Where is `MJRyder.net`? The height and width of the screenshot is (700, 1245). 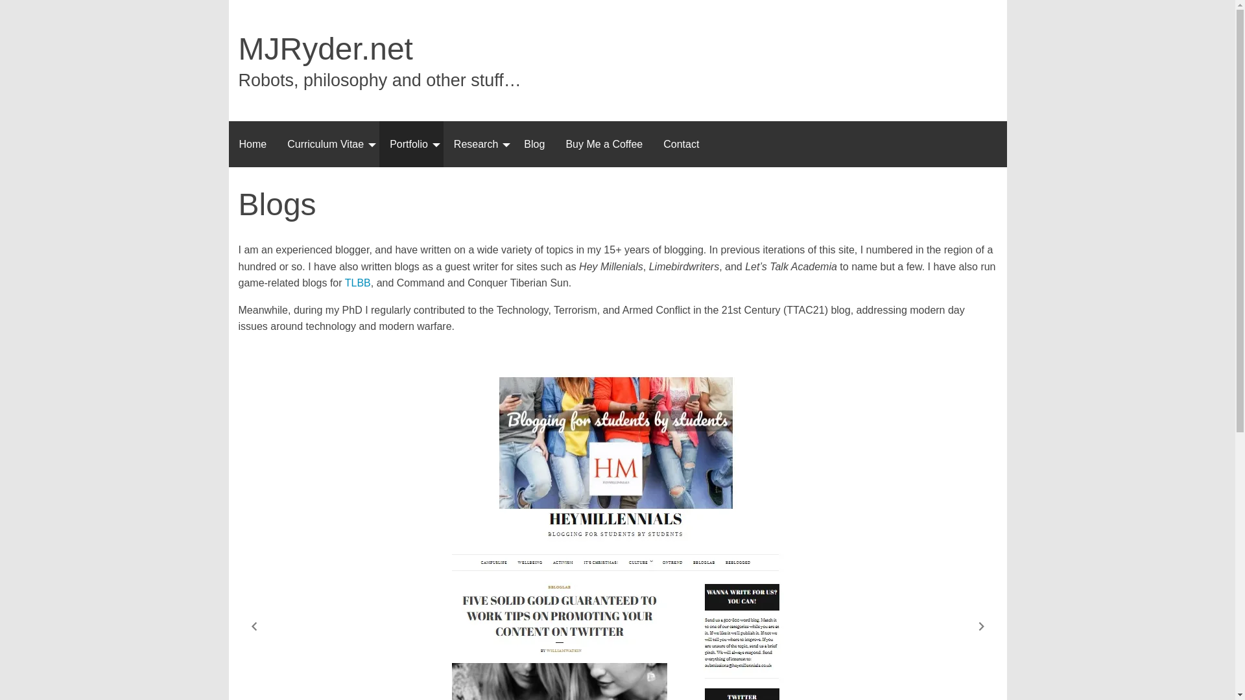
MJRyder.net is located at coordinates (326, 48).